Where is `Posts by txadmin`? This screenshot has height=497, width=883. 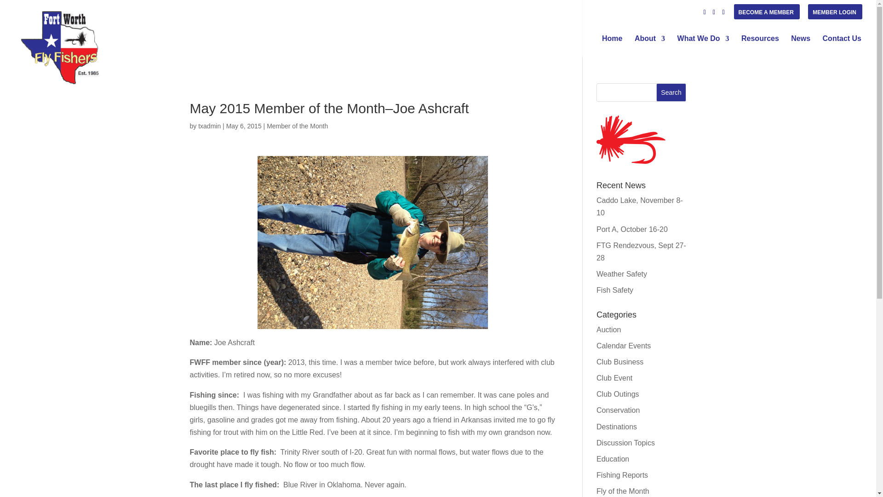 Posts by txadmin is located at coordinates (209, 126).